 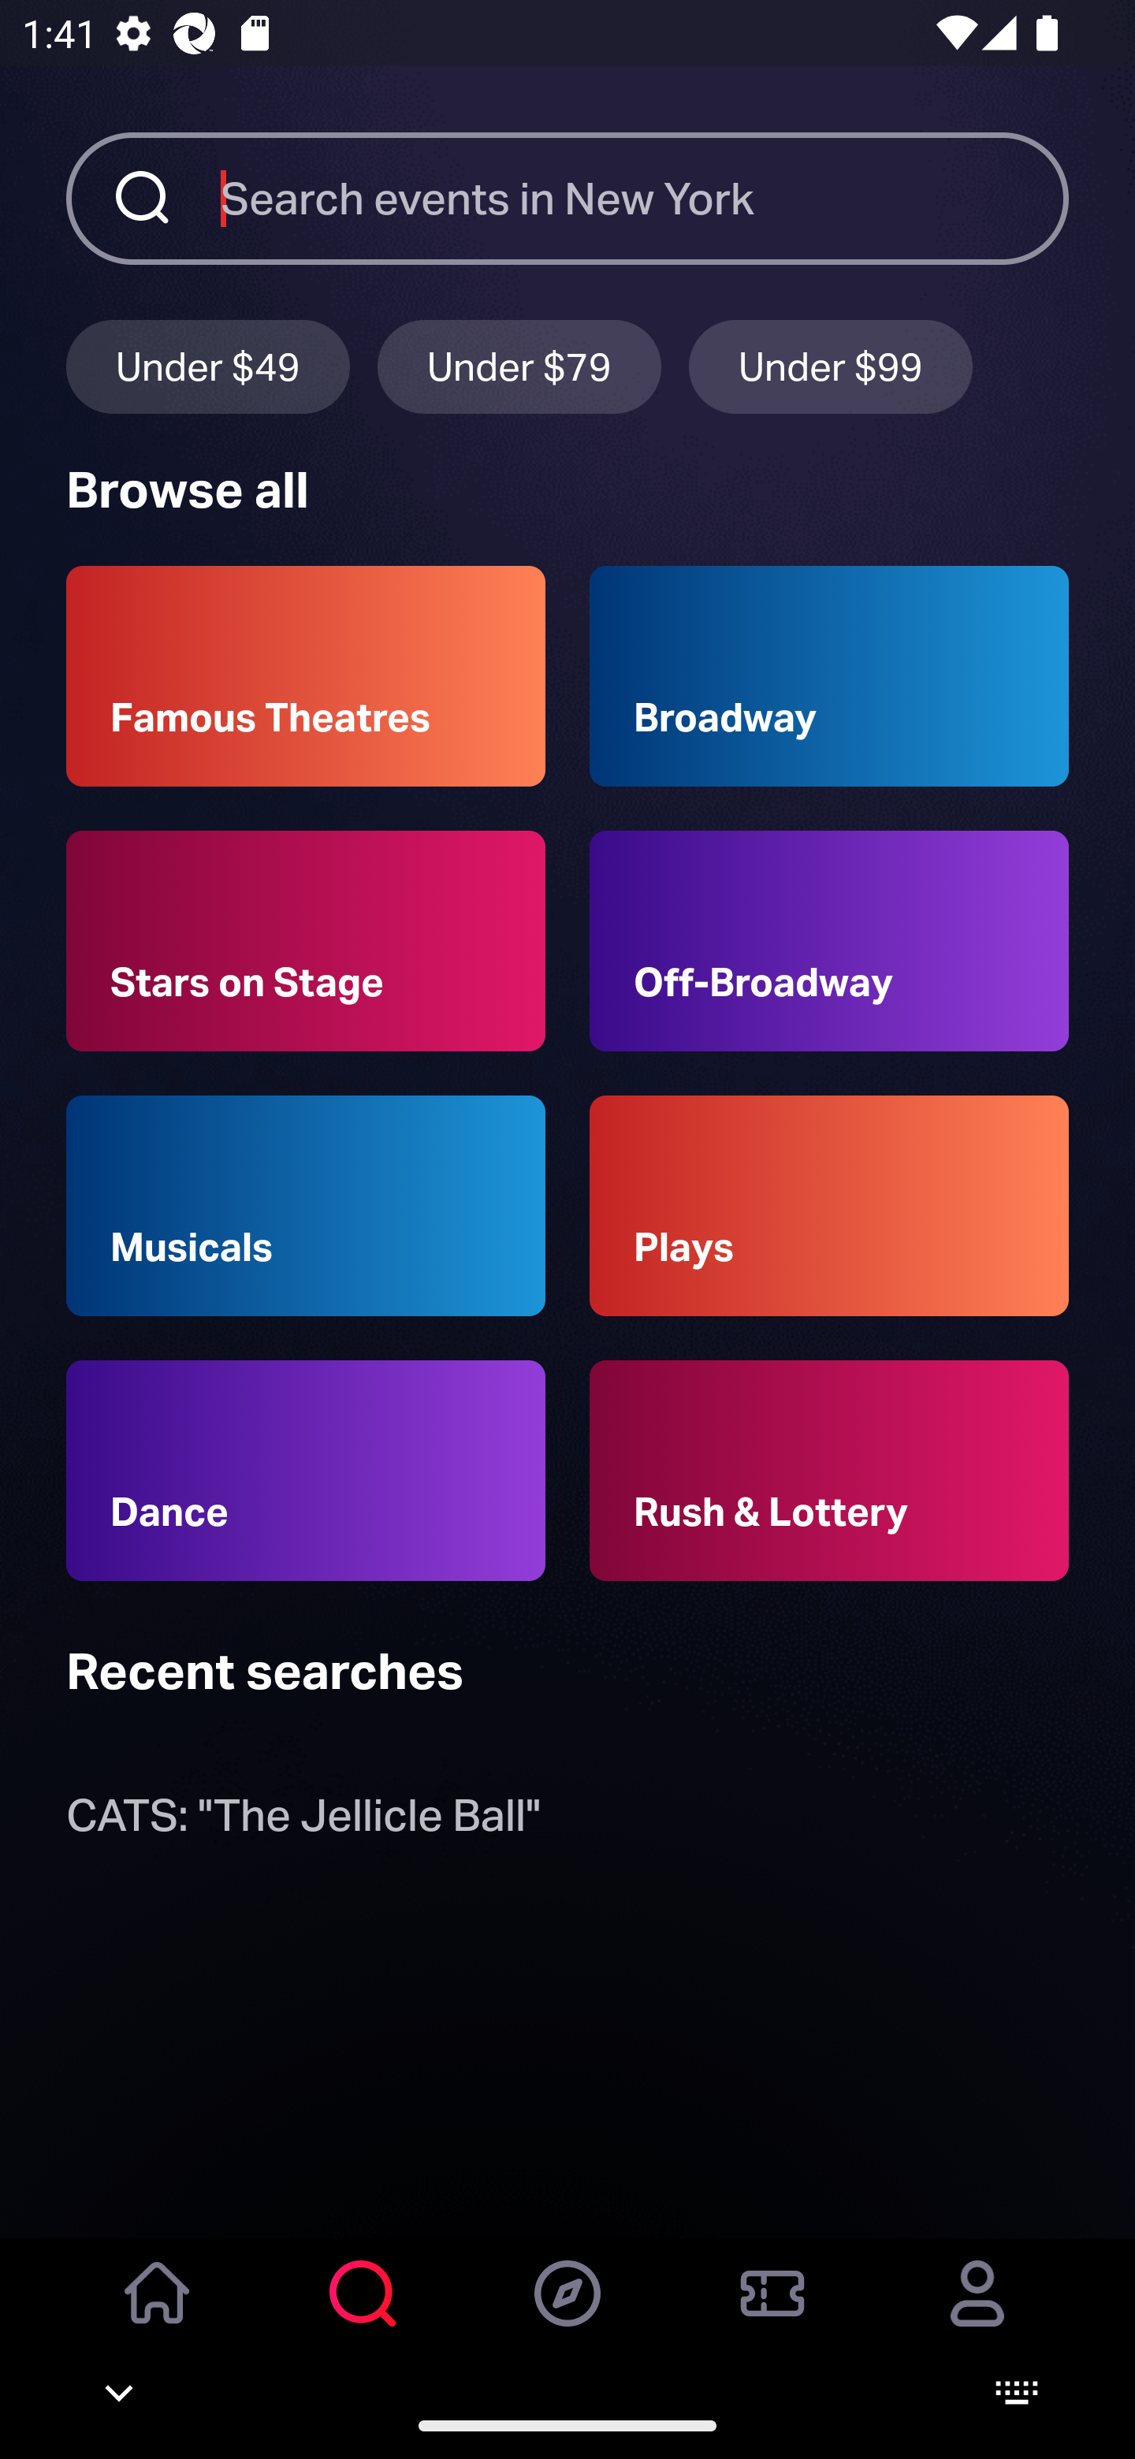 What do you see at coordinates (567, 2315) in the screenshot?
I see `Discover` at bounding box center [567, 2315].